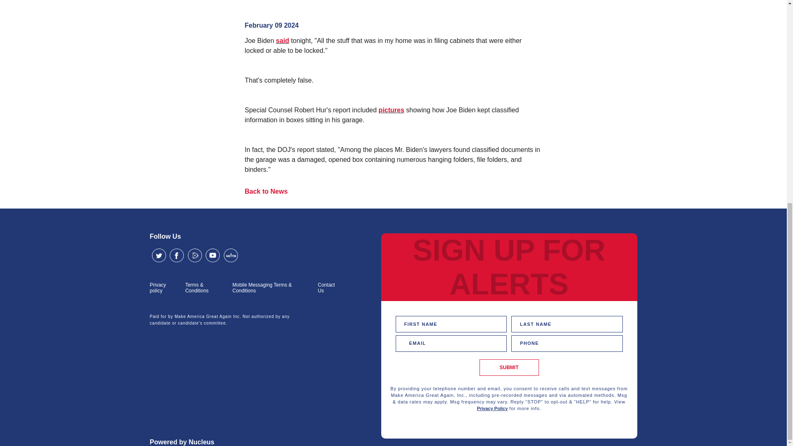 The width and height of the screenshot is (793, 446). What do you see at coordinates (508, 368) in the screenshot?
I see `Submit` at bounding box center [508, 368].